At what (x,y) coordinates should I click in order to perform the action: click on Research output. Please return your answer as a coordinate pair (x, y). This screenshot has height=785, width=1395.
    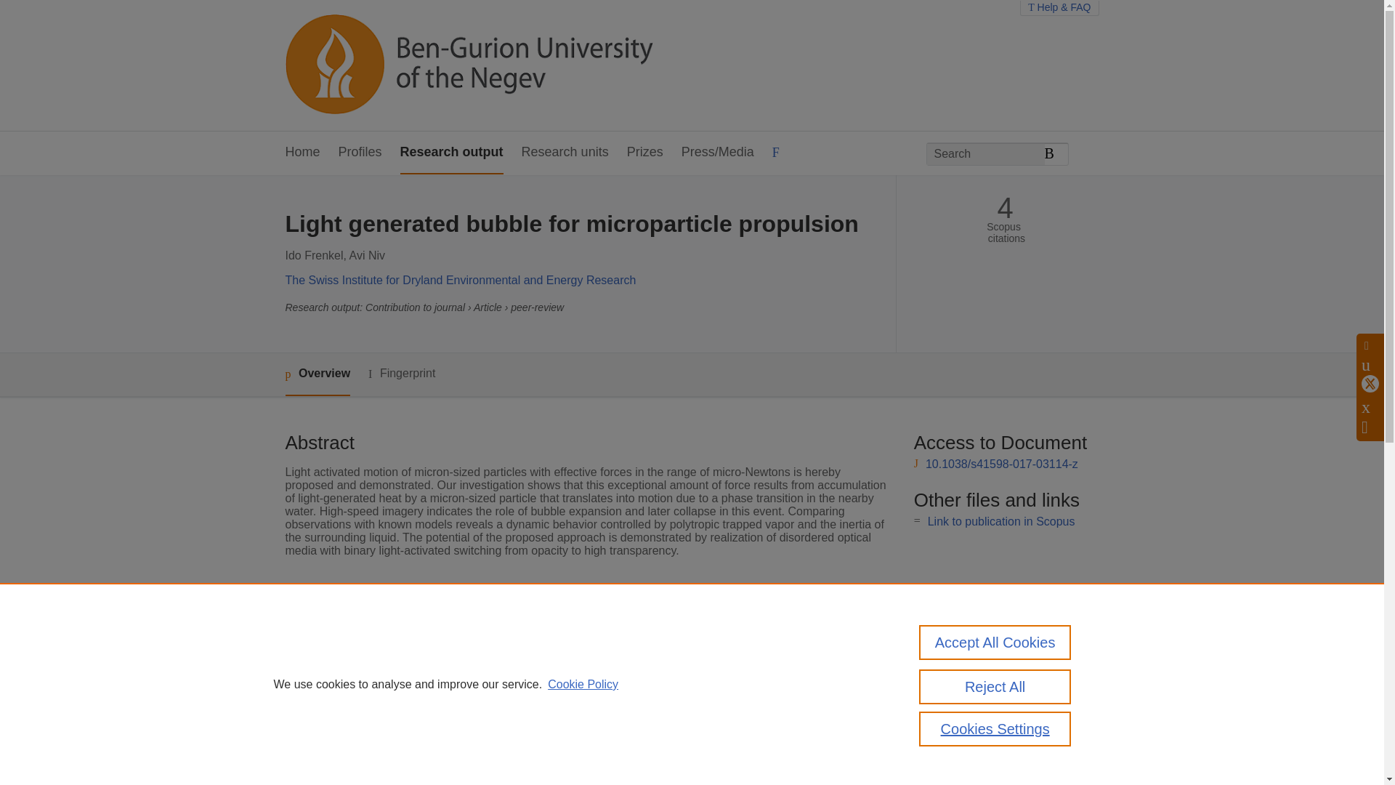
    Looking at the image, I should click on (452, 153).